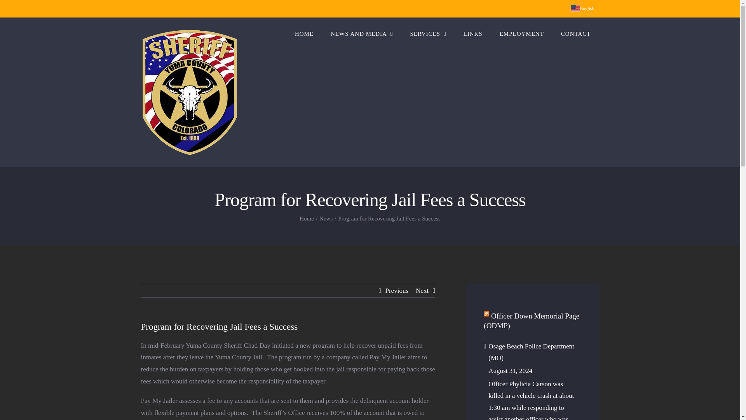  I want to click on SERVICES, so click(427, 33).